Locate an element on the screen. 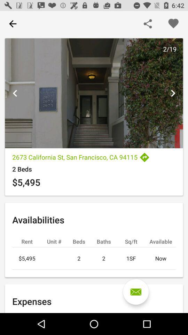 This screenshot has height=335, width=188. click item to the right of expenses icon is located at coordinates (136, 292).